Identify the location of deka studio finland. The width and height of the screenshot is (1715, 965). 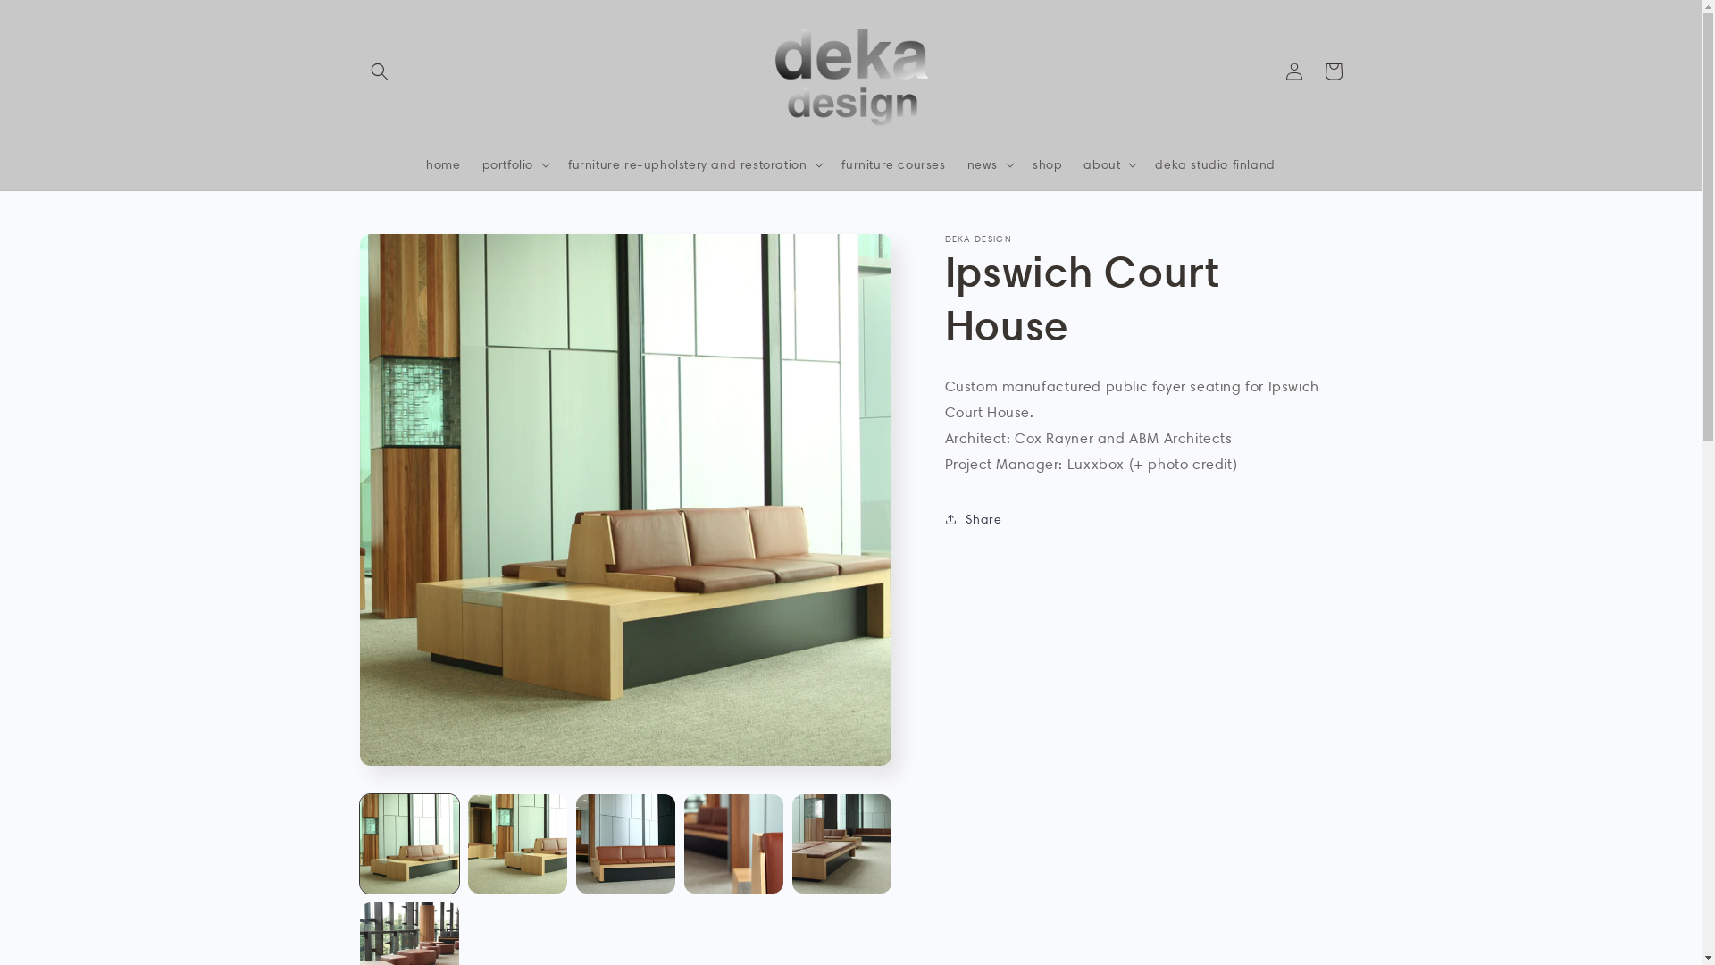
(1215, 164).